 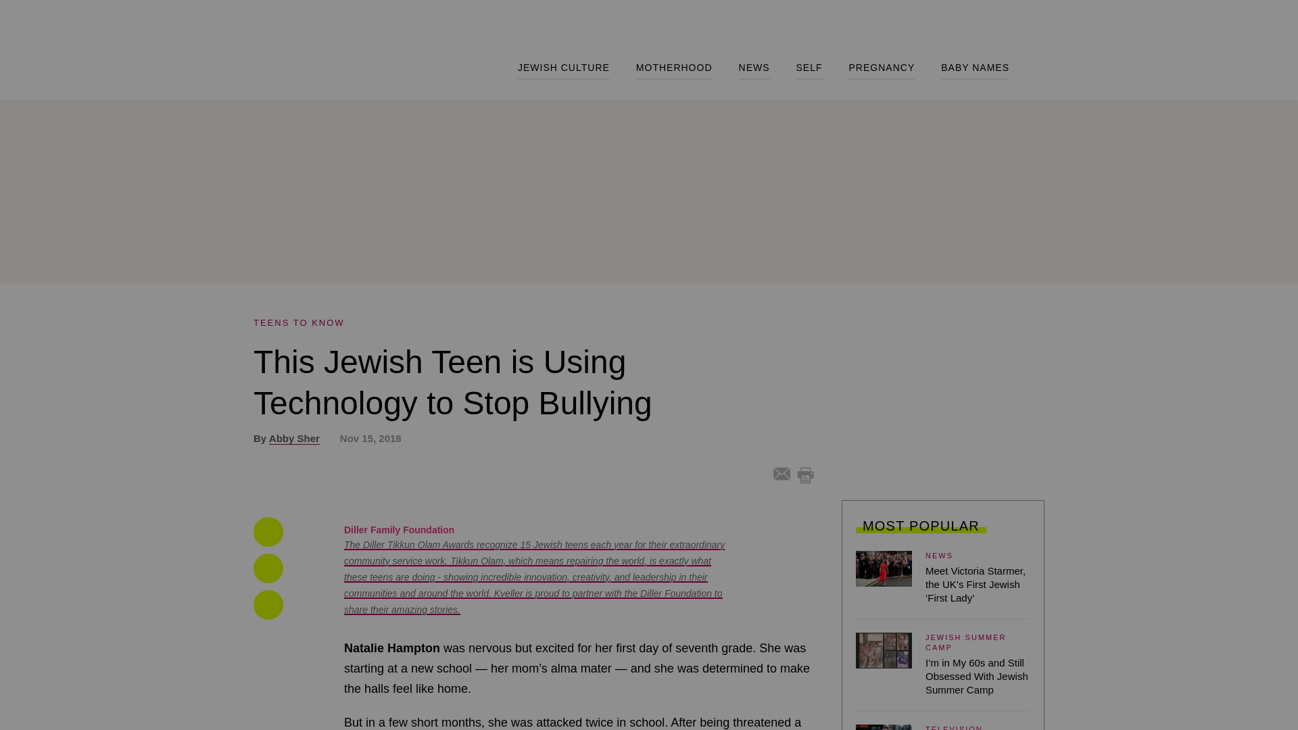 What do you see at coordinates (942, 401) in the screenshot?
I see `3rd party ad content` at bounding box center [942, 401].